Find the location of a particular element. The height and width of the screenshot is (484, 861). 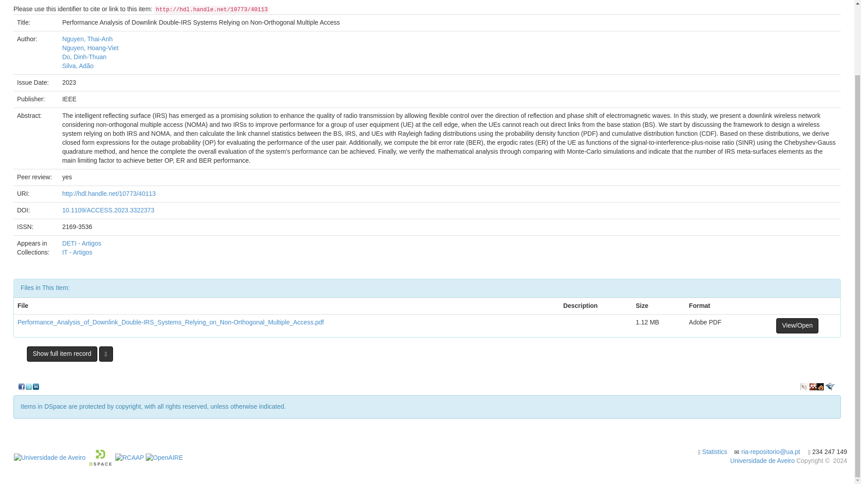

DETI - Artigos is located at coordinates (82, 243).